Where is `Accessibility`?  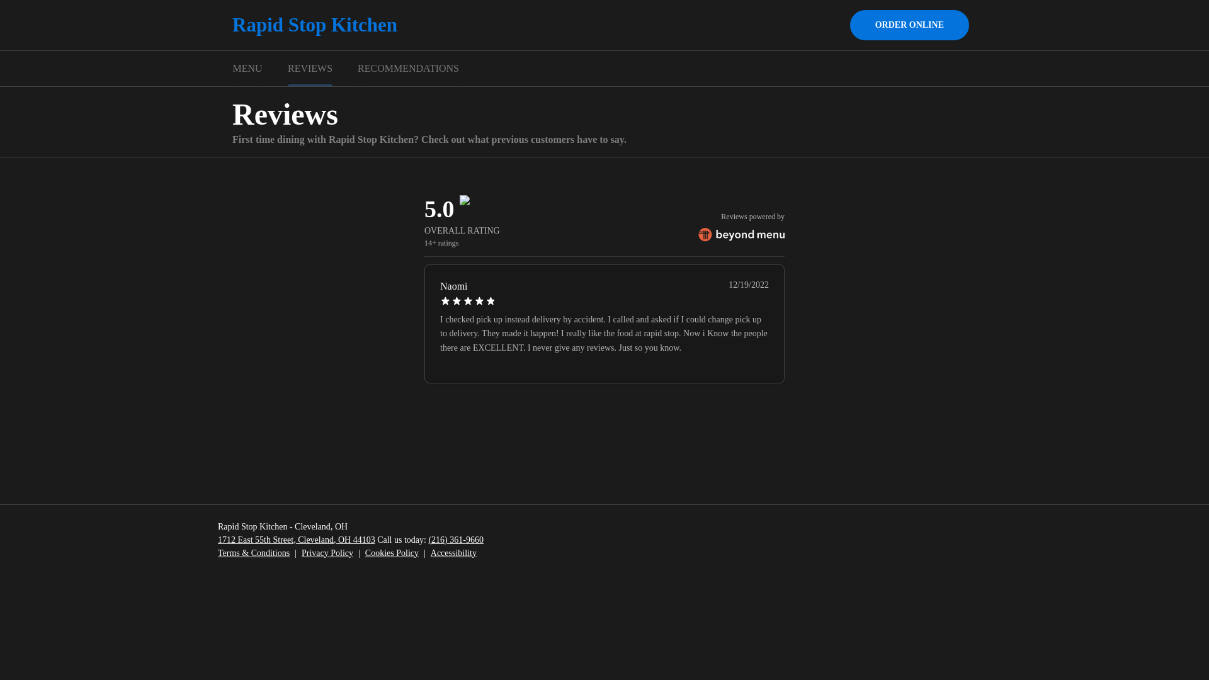
Accessibility is located at coordinates (453, 553).